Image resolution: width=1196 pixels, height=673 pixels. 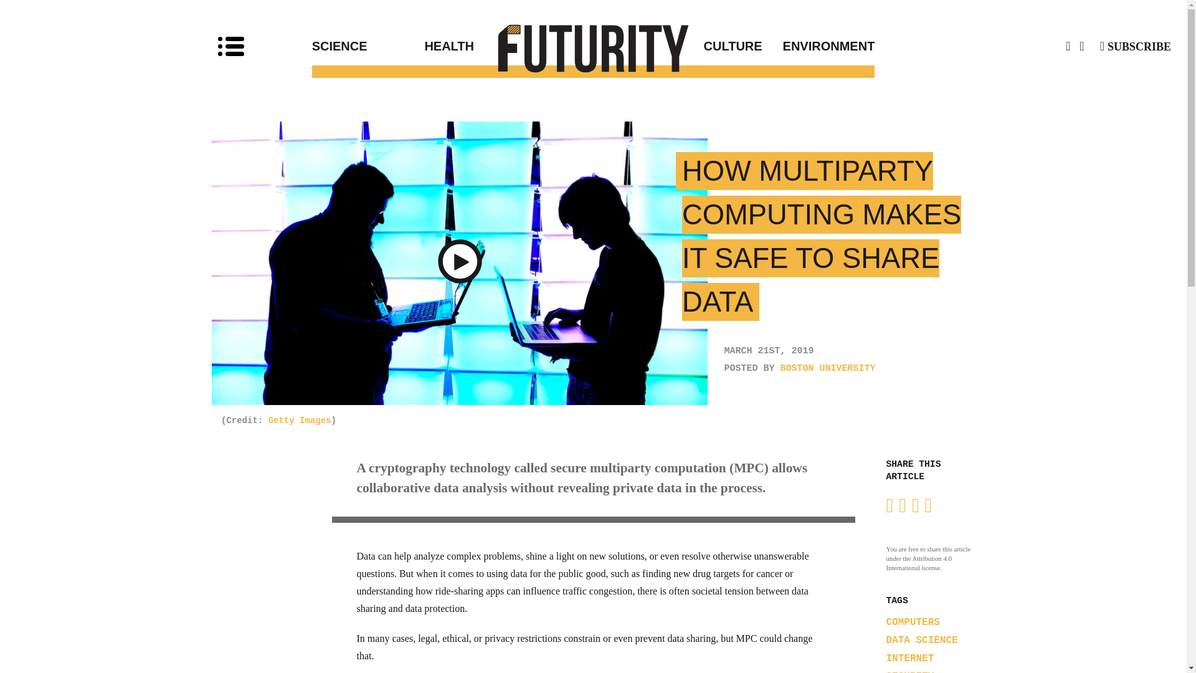 What do you see at coordinates (678, 46) in the screenshot?
I see `CULTURE` at bounding box center [678, 46].